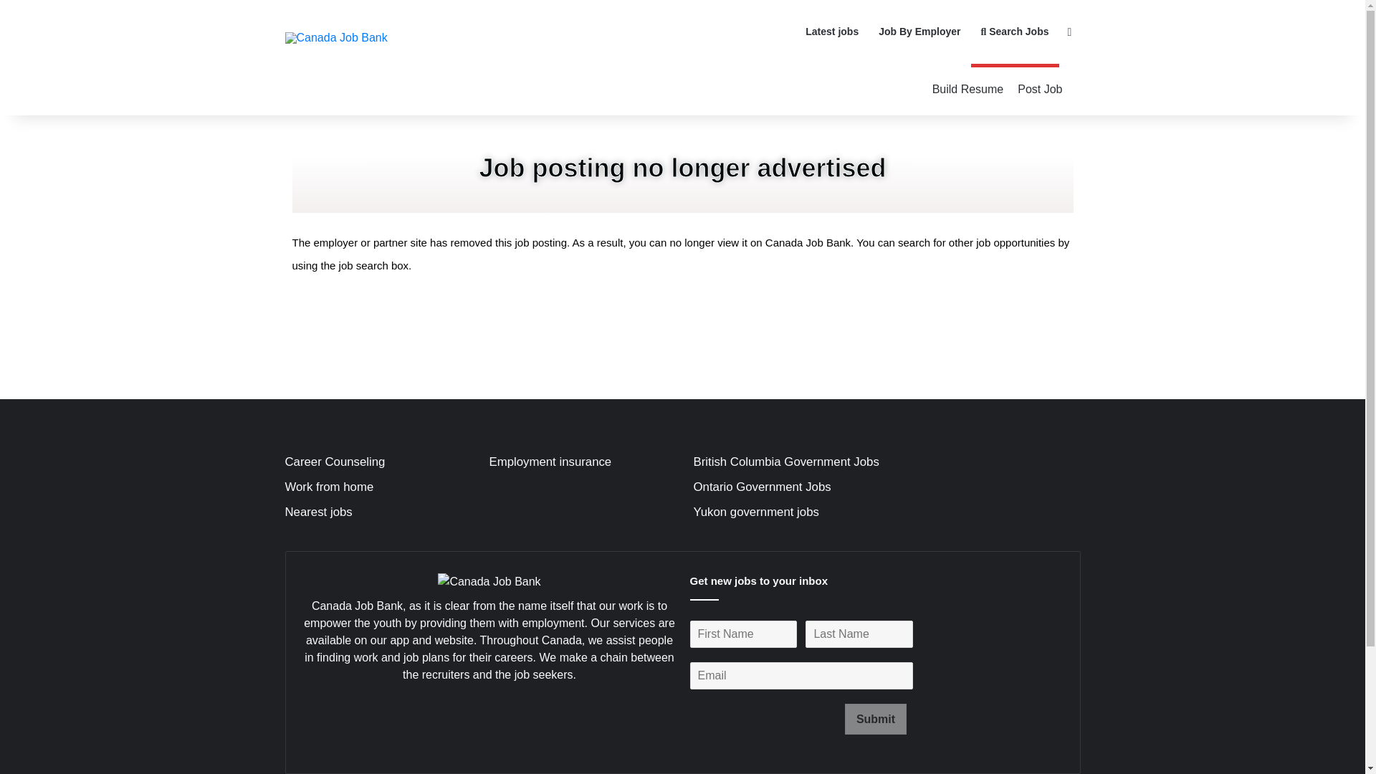 The width and height of the screenshot is (1376, 774). What do you see at coordinates (831, 32) in the screenshot?
I see `Latest jobs` at bounding box center [831, 32].